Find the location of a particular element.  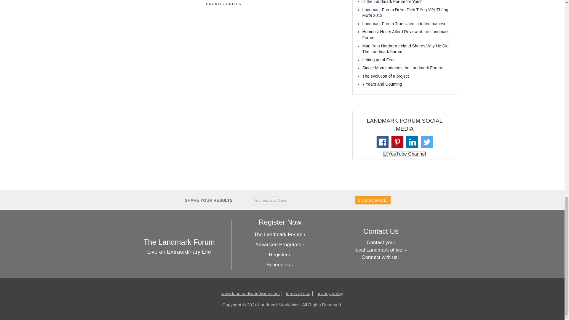

Single Mom endorses the Landmark Forum is located at coordinates (402, 68).